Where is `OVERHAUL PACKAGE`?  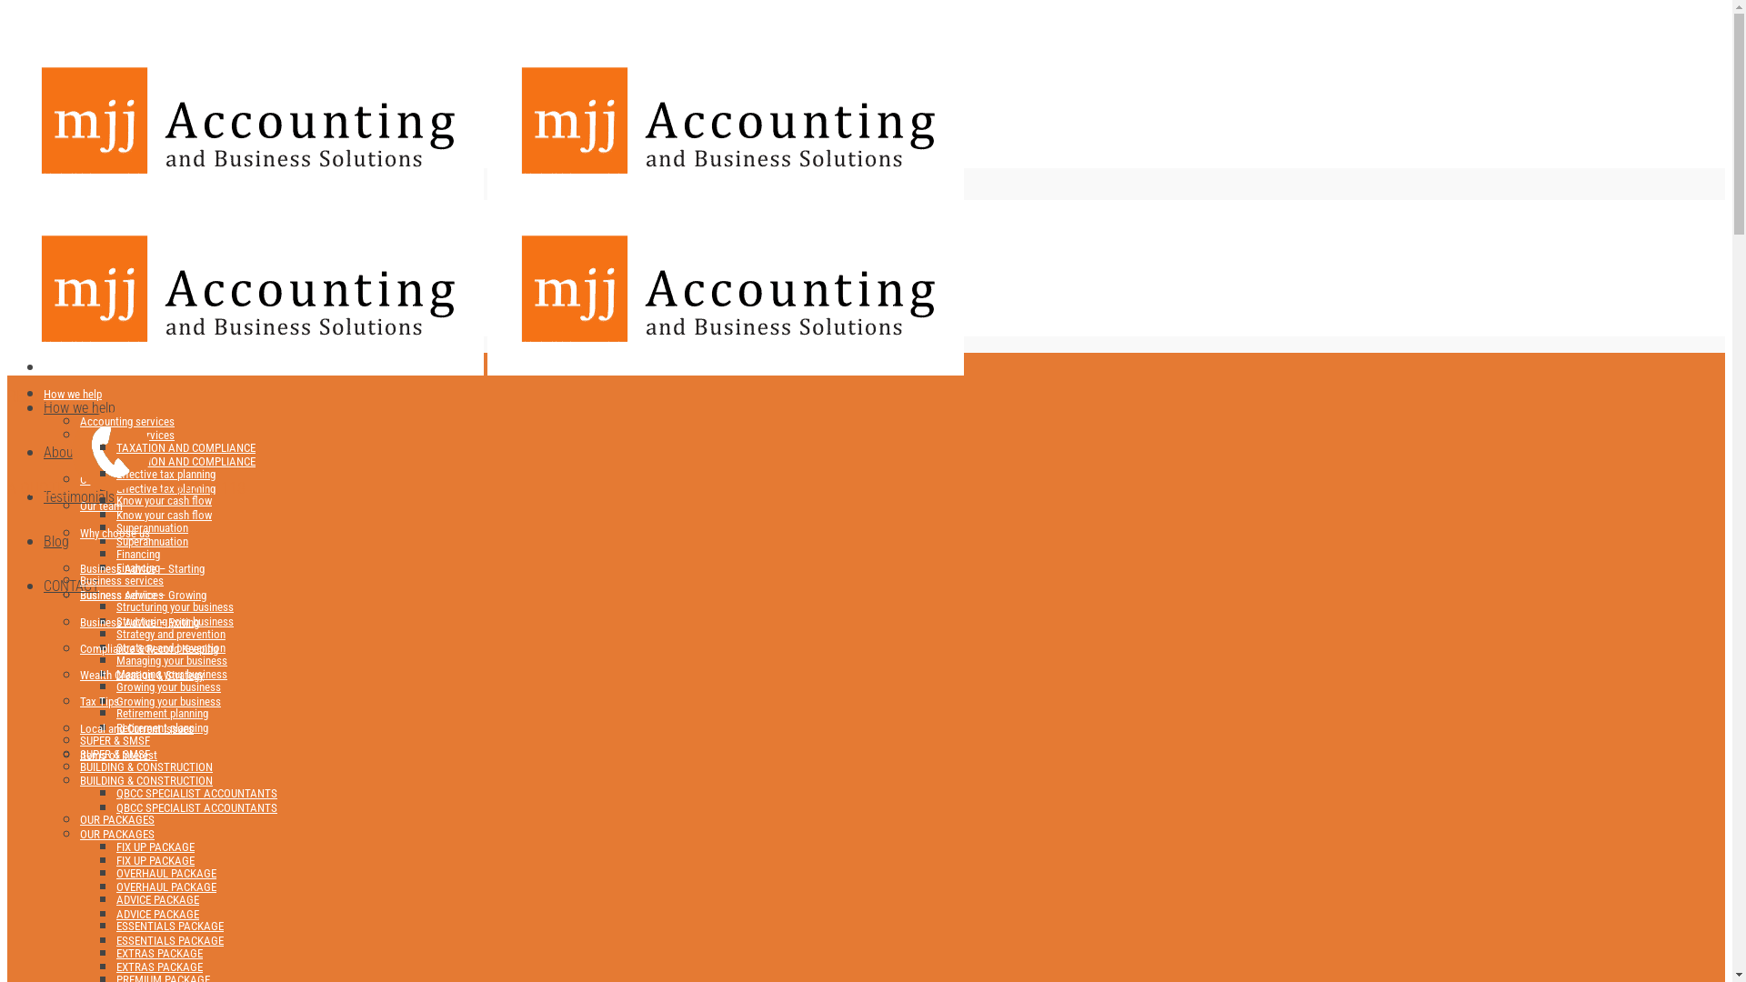 OVERHAUL PACKAGE is located at coordinates (166, 873).